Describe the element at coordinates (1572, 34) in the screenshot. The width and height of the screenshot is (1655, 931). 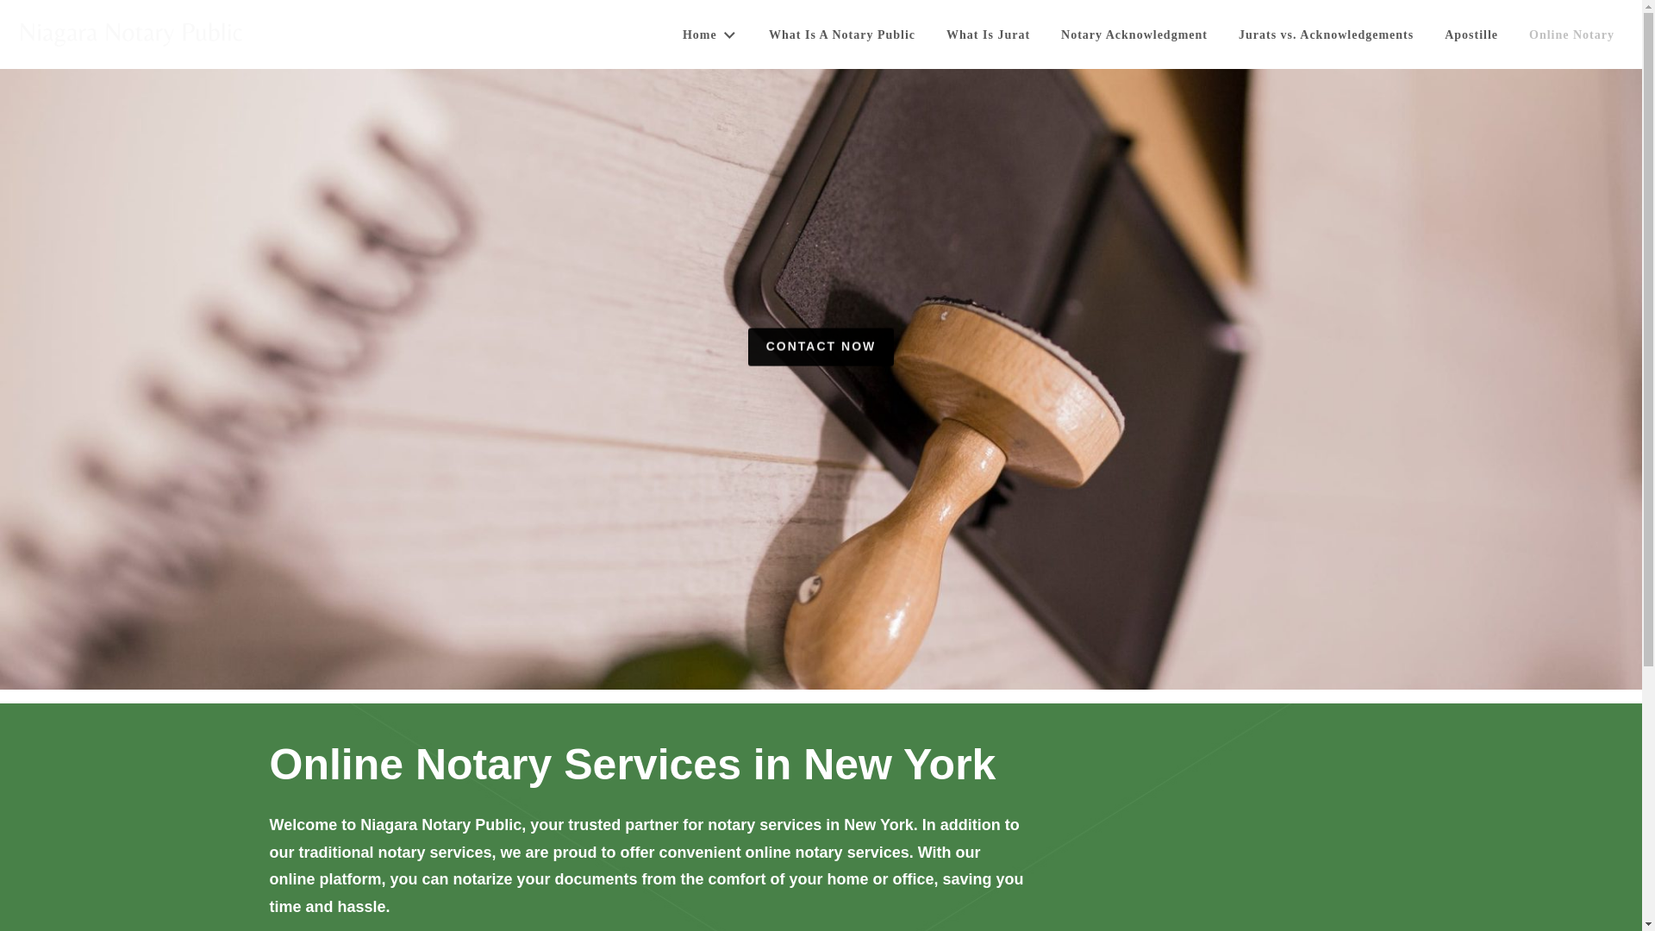
I see `Online Notary` at that location.